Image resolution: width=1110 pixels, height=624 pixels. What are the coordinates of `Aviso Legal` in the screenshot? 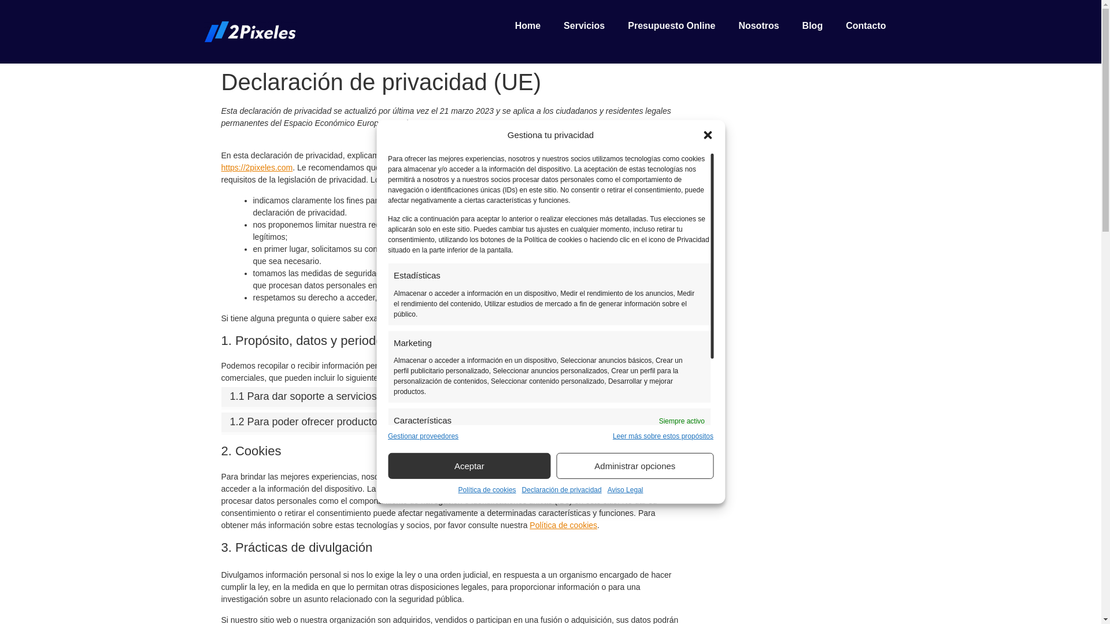 It's located at (626, 490).